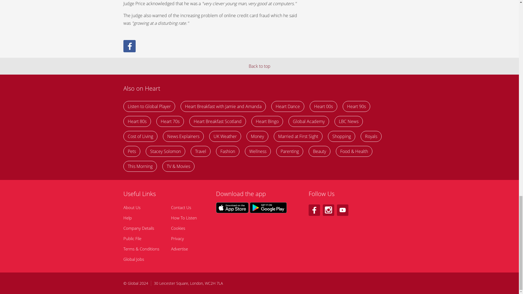  I want to click on Back to top, so click(259, 66).